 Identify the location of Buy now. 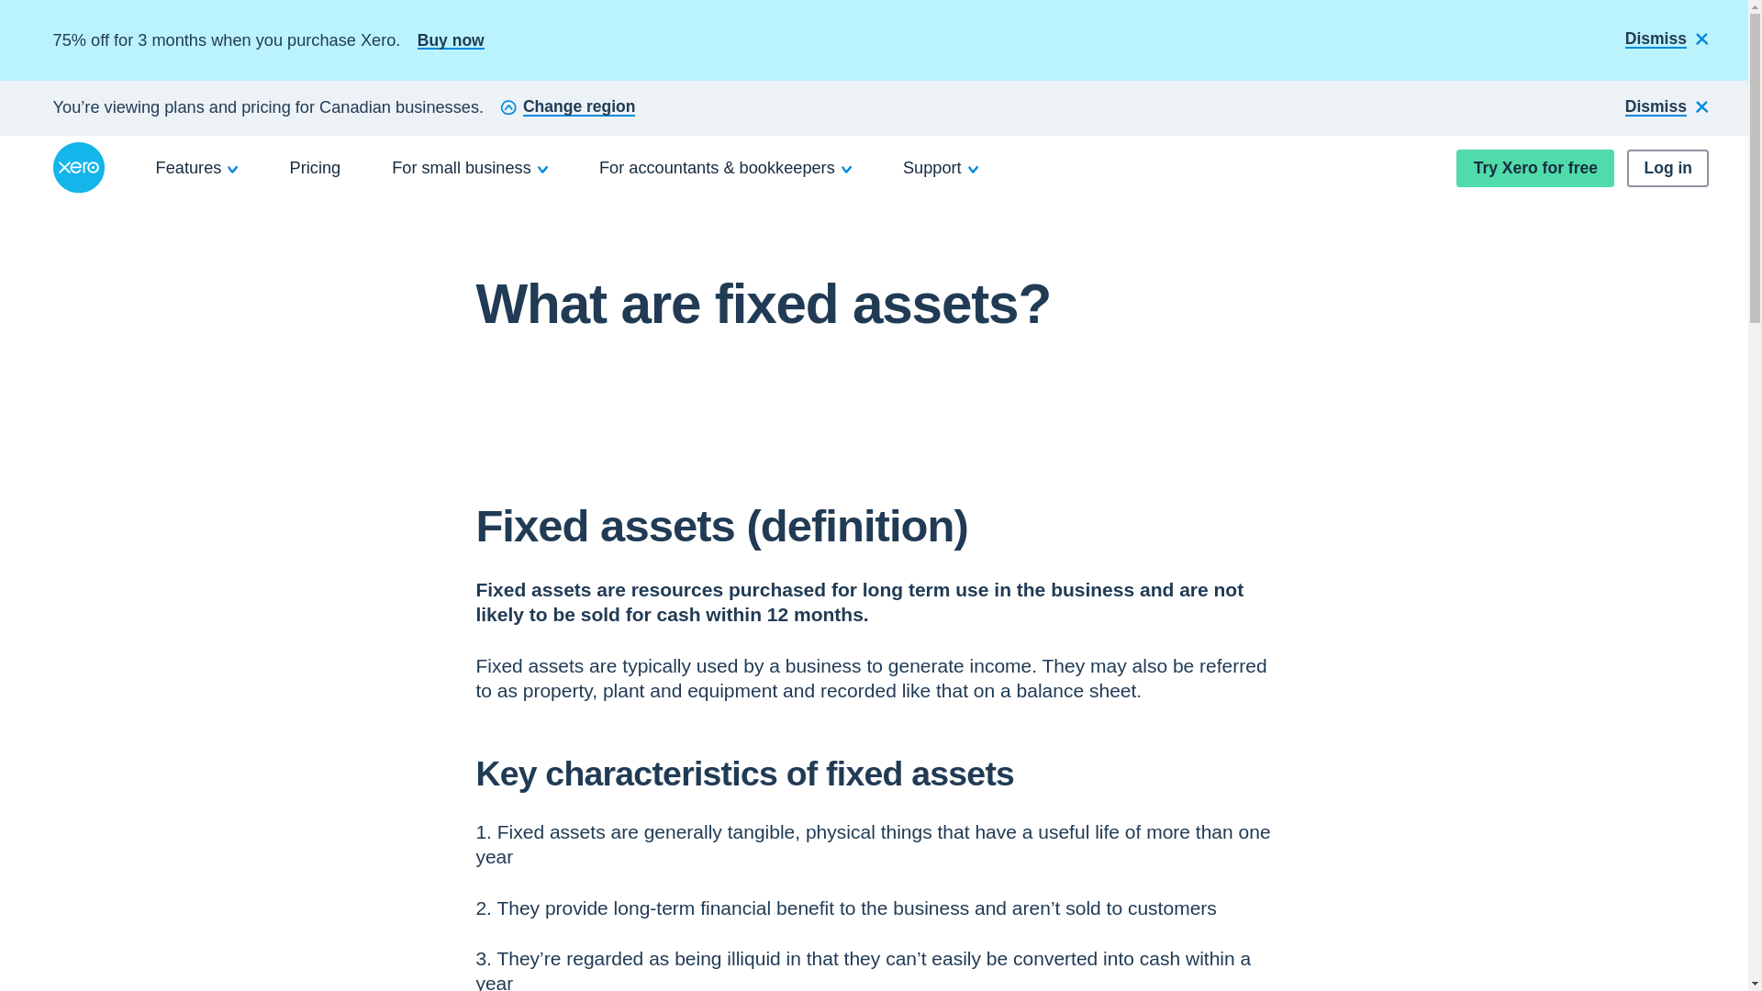
(452, 40).